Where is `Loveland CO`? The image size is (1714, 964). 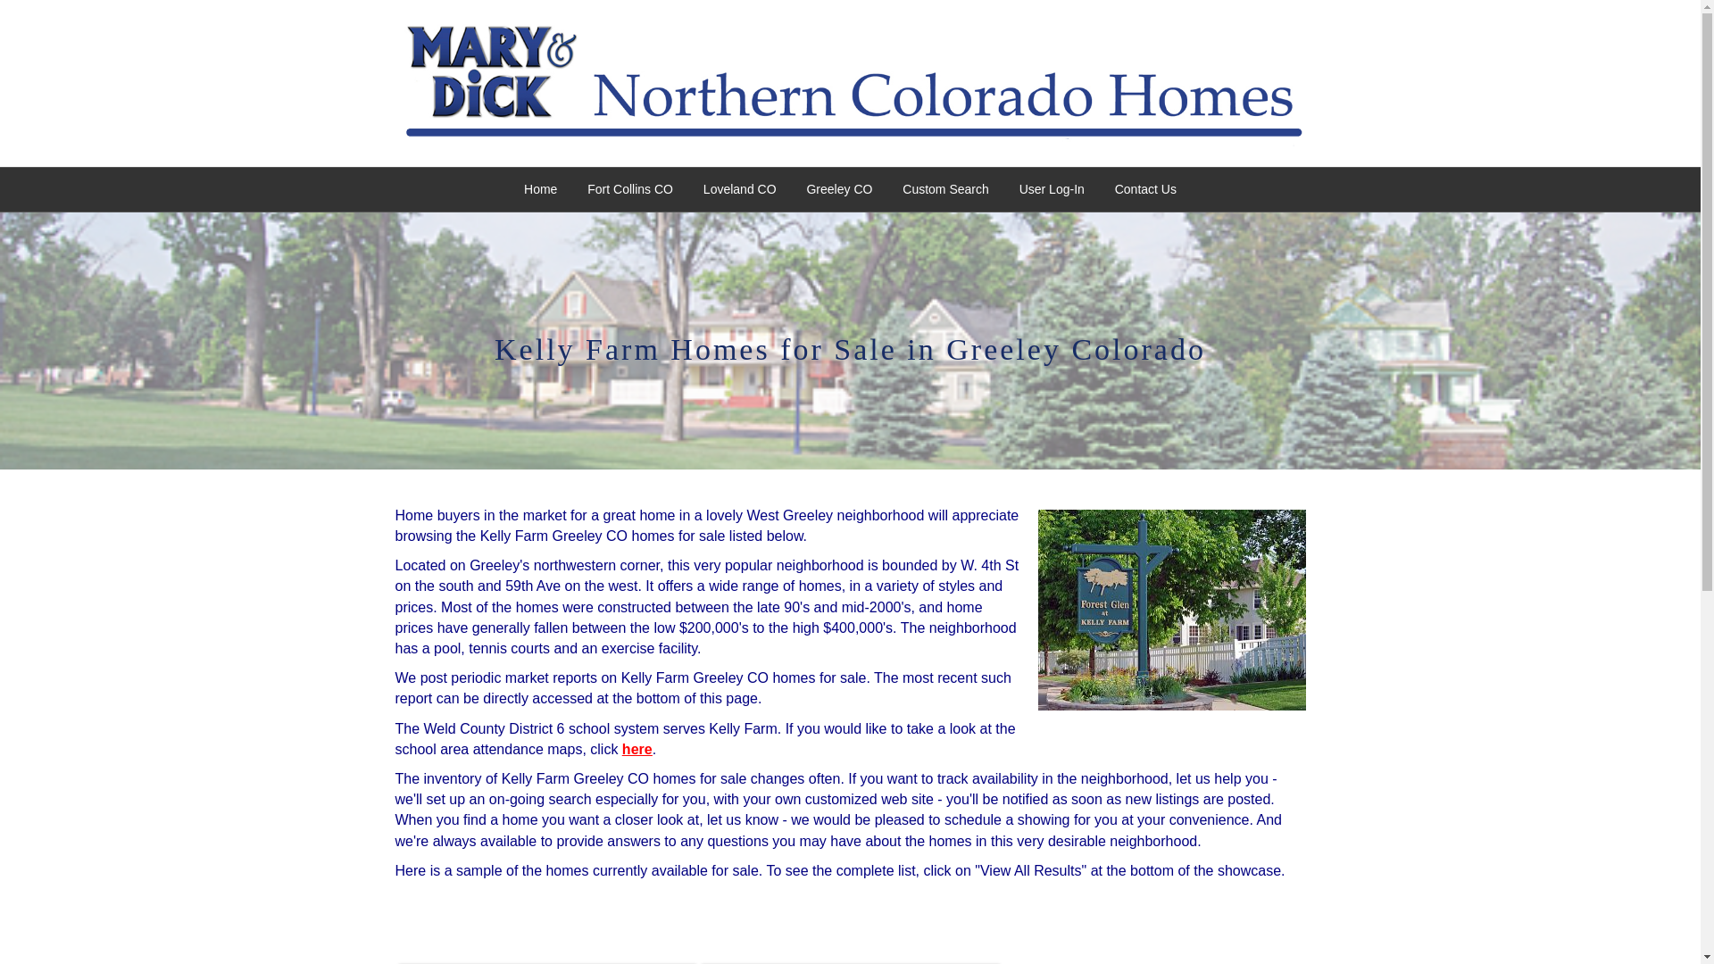
Loveland CO is located at coordinates (740, 189).